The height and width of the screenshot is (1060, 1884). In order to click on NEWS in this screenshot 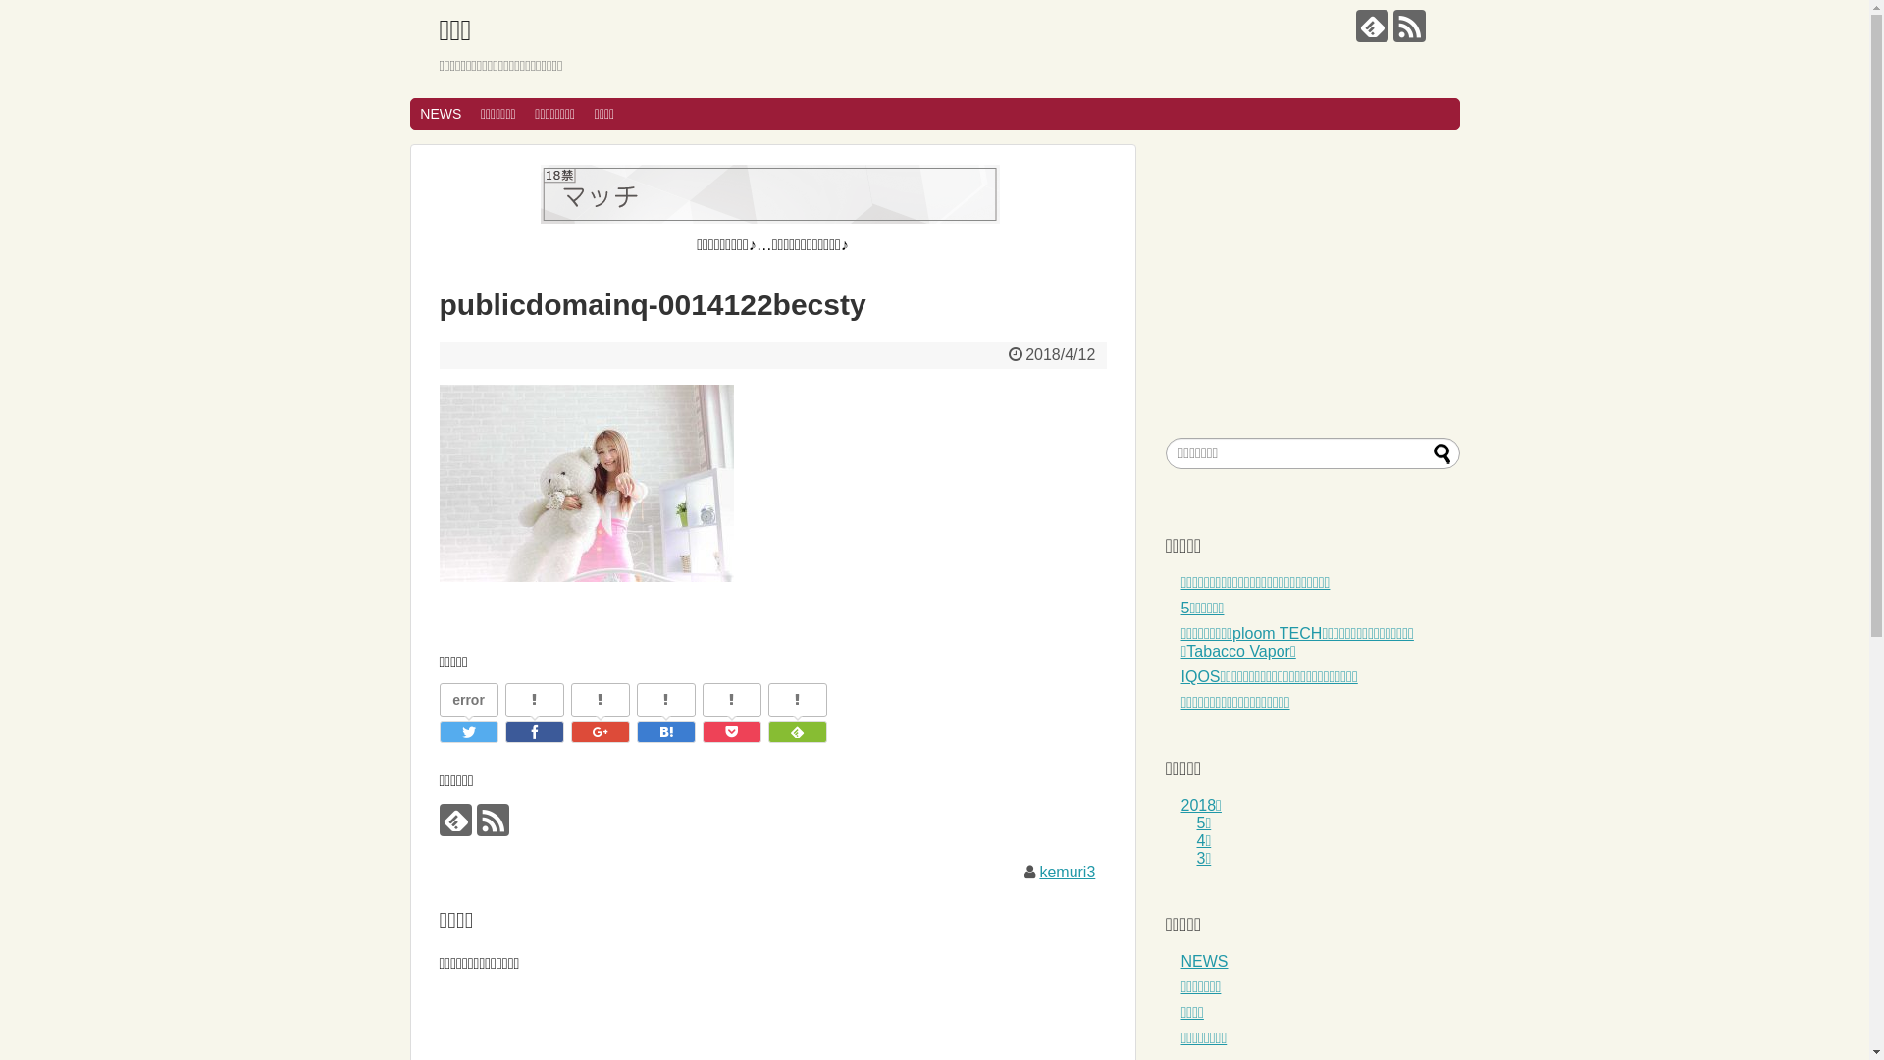, I will do `click(1205, 962)`.